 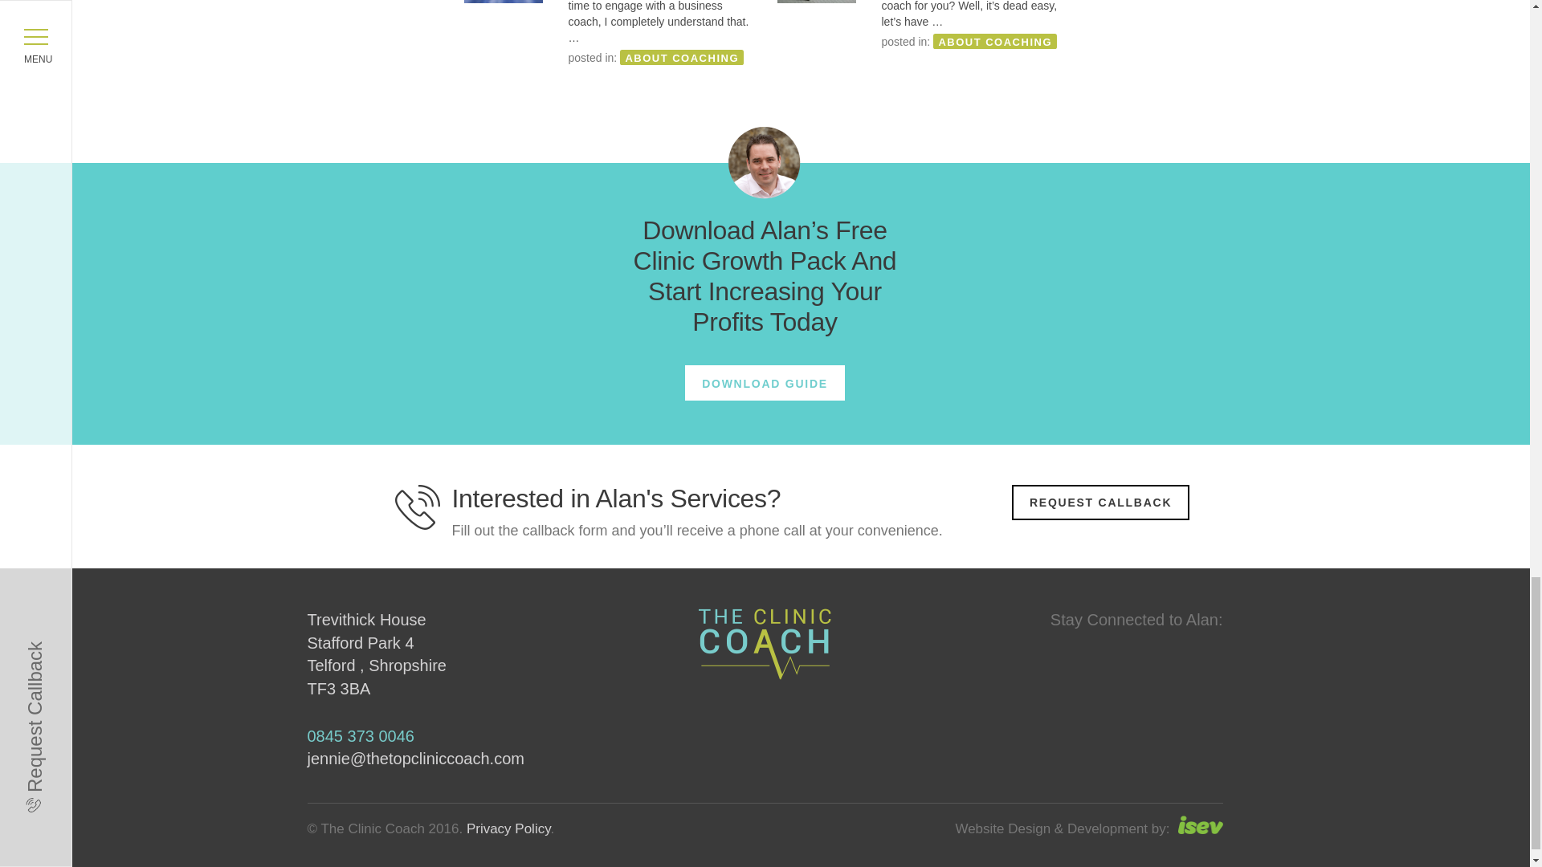 What do you see at coordinates (994, 42) in the screenshot?
I see `ABOUT COACHING` at bounding box center [994, 42].